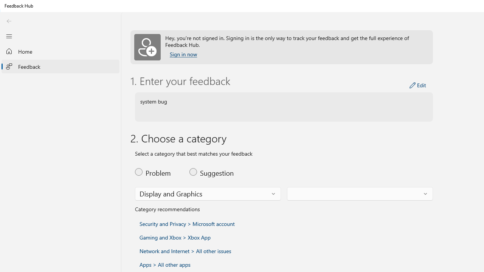 The height and width of the screenshot is (272, 484). Describe the element at coordinates (9, 36) in the screenshot. I see `Close Navigation` at that location.